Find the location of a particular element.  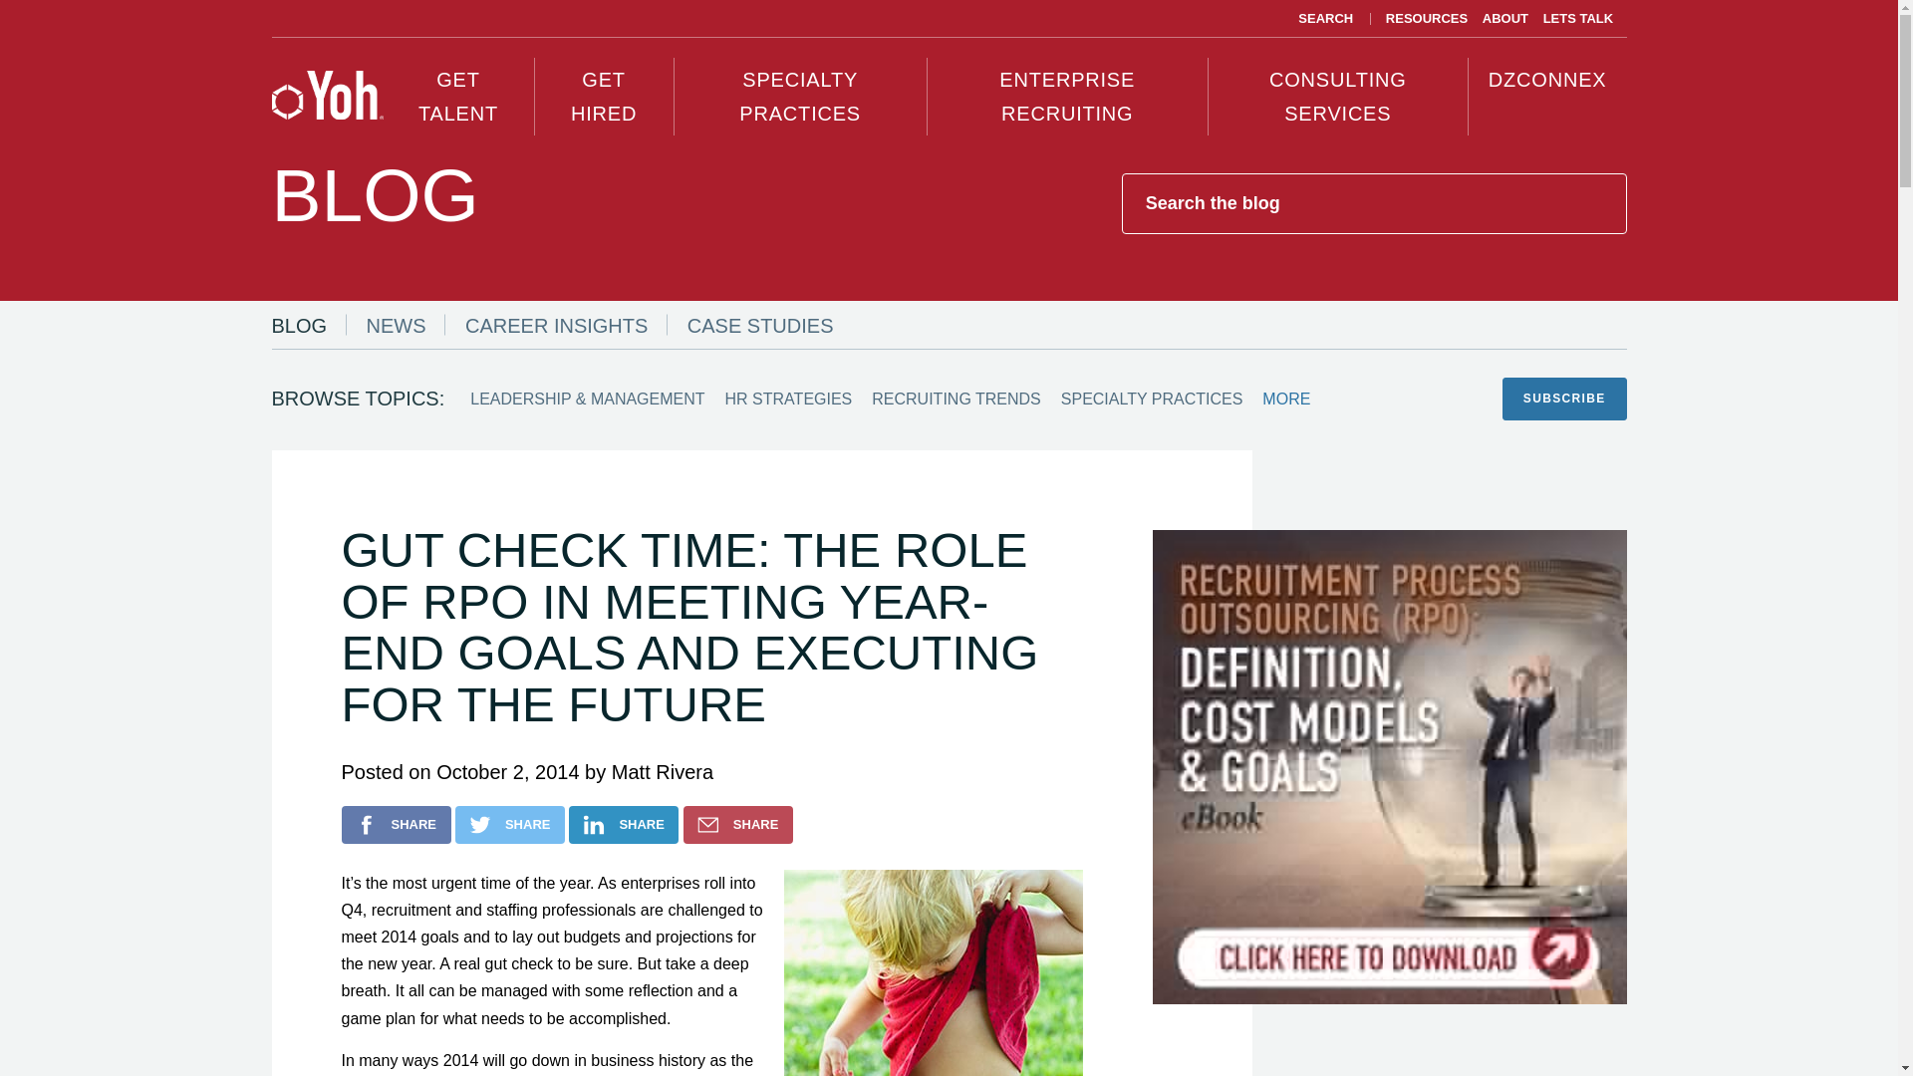

SPECIALTY PRACTICES is located at coordinates (801, 97).